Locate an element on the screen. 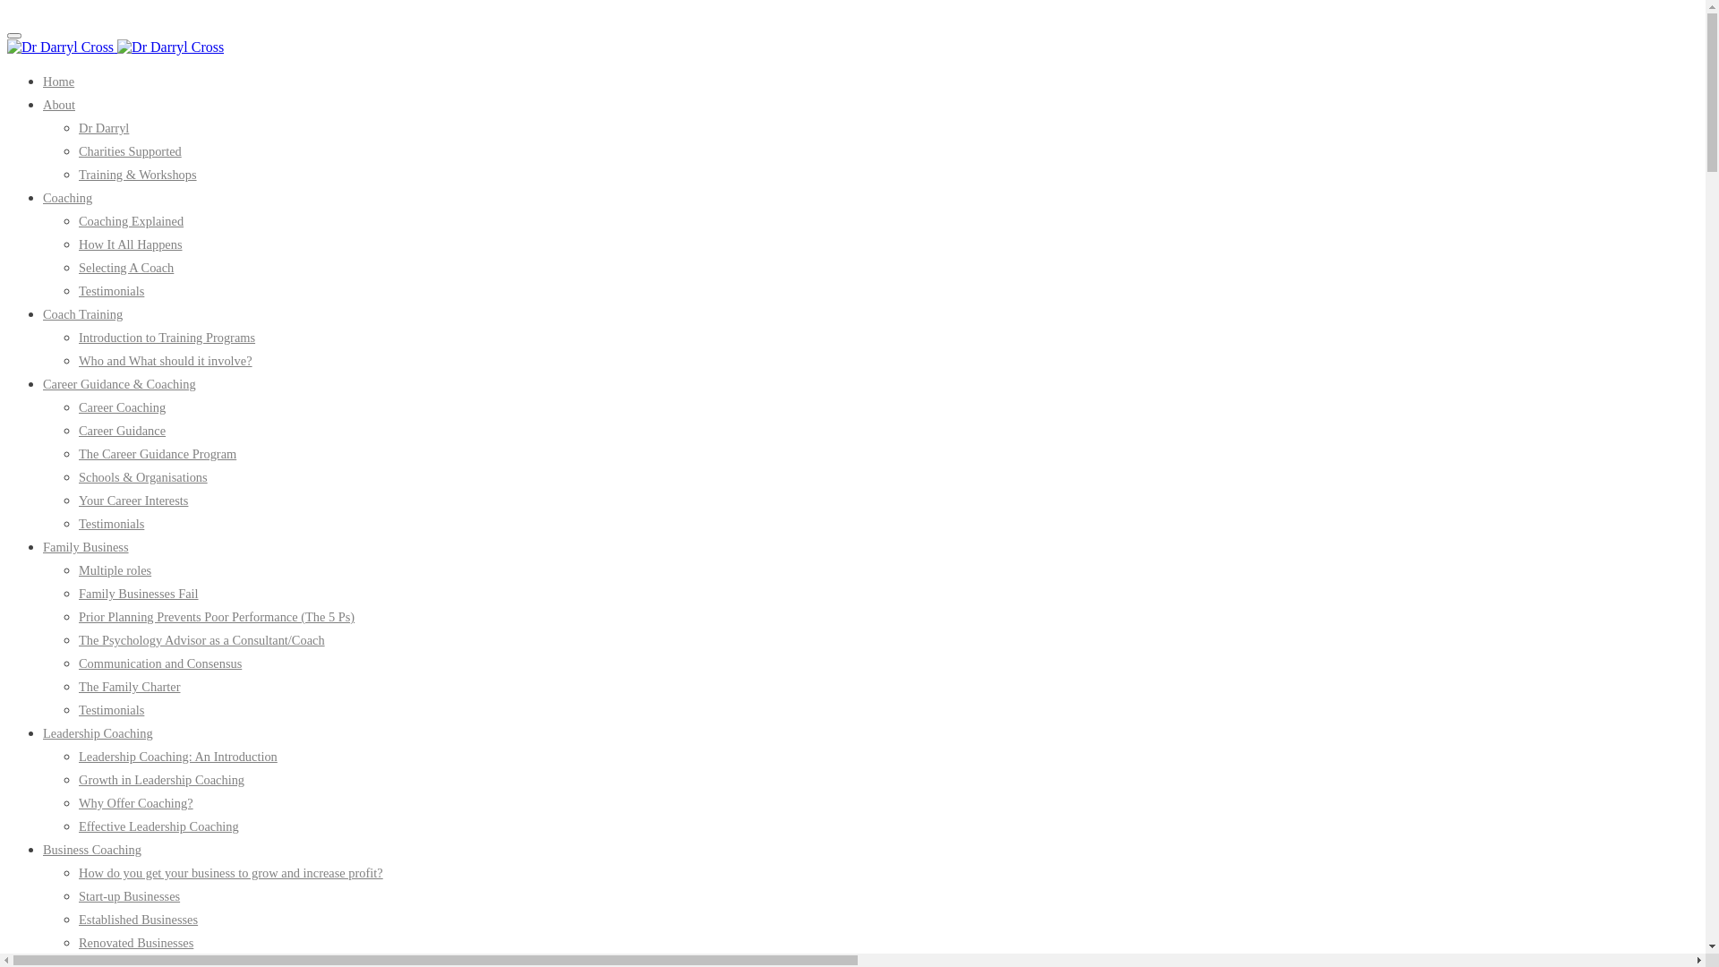  Introduction to Training Programs is located at coordinates (167, 337).